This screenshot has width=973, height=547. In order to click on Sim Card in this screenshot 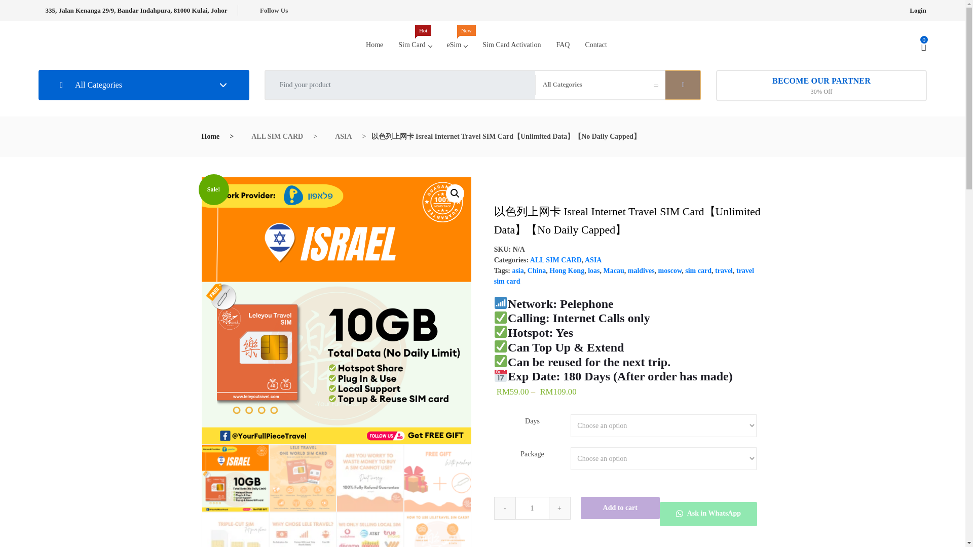, I will do `click(415, 45)`.